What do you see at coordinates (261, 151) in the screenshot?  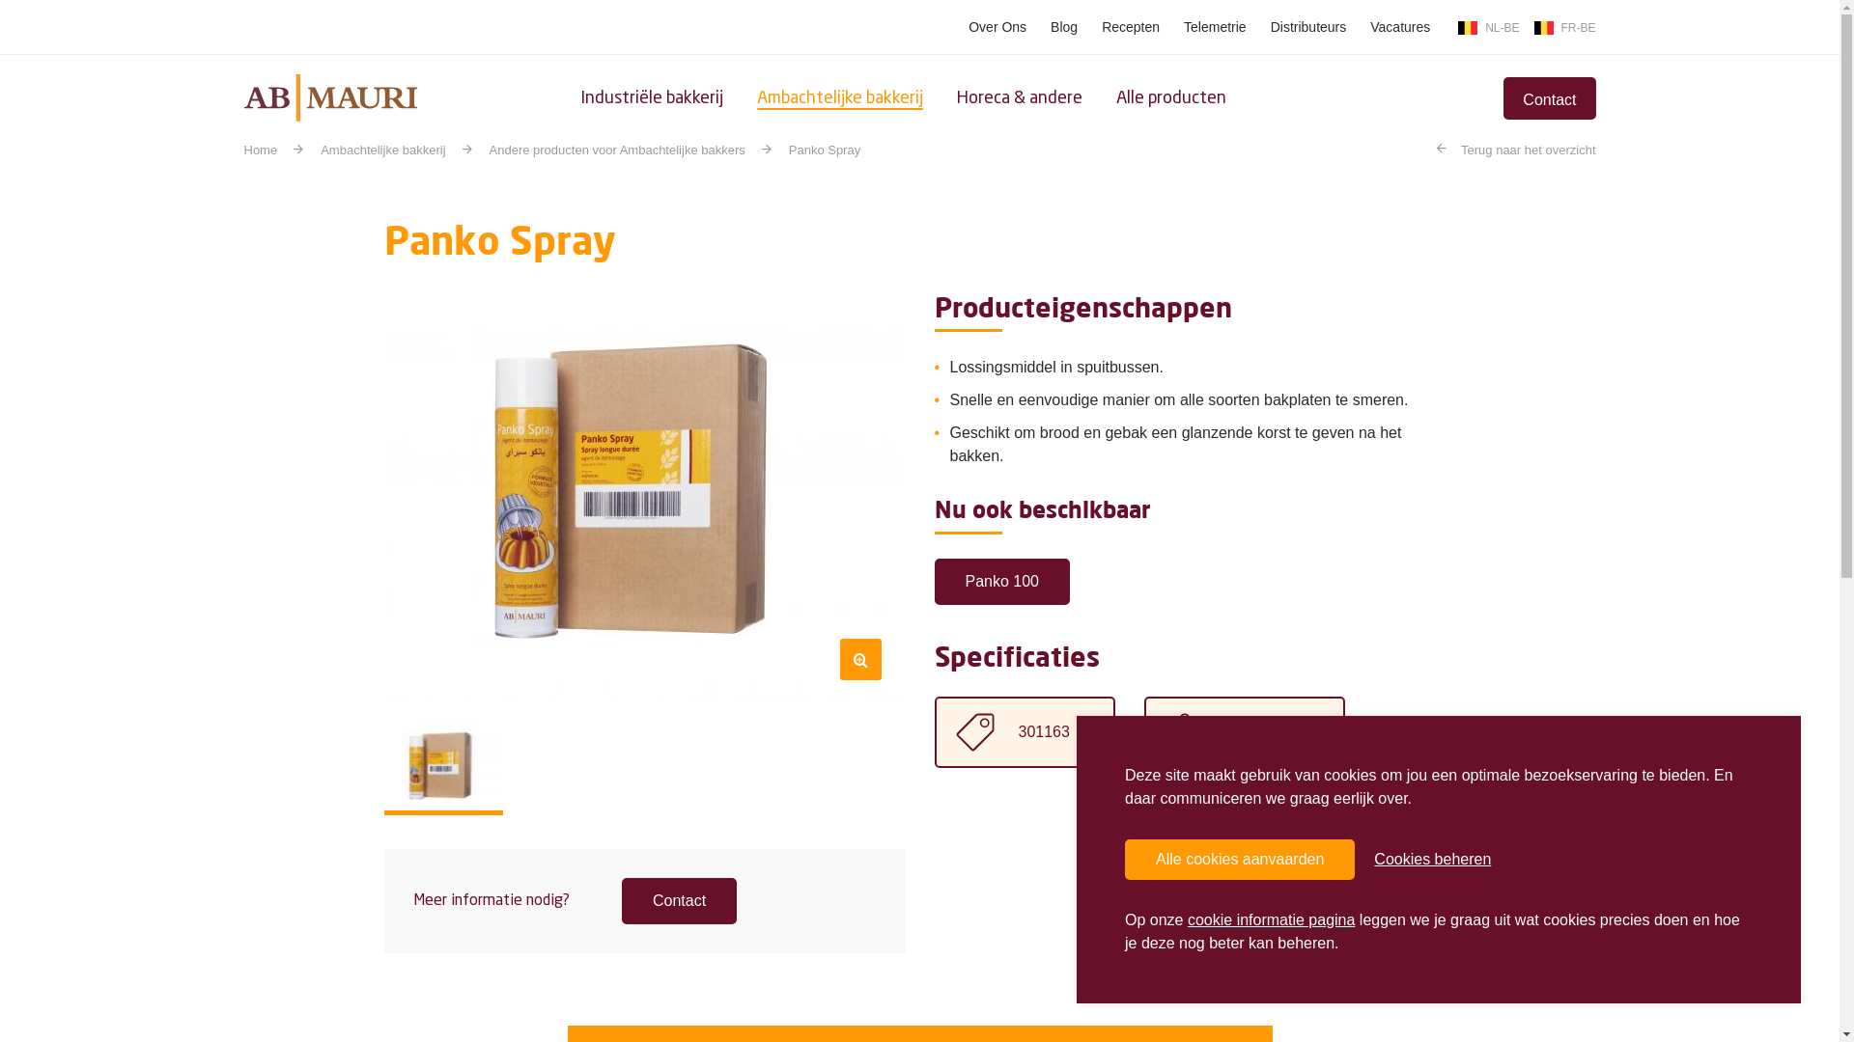 I see `Home` at bounding box center [261, 151].